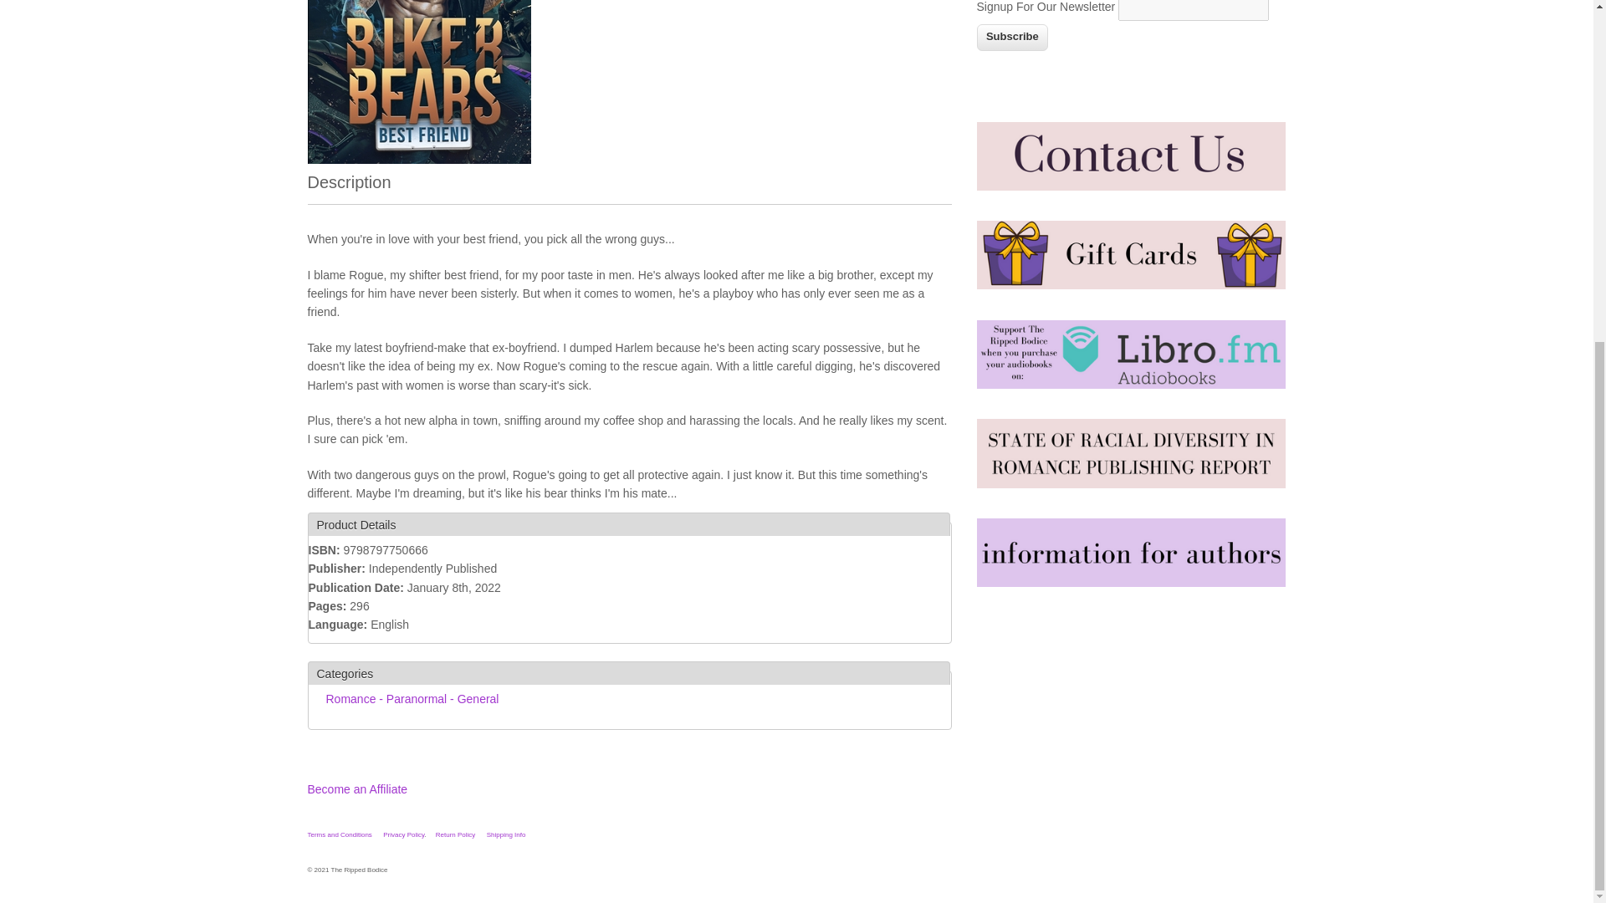 The height and width of the screenshot is (903, 1606). What do you see at coordinates (412, 699) in the screenshot?
I see `Romance - Paranormal - General` at bounding box center [412, 699].